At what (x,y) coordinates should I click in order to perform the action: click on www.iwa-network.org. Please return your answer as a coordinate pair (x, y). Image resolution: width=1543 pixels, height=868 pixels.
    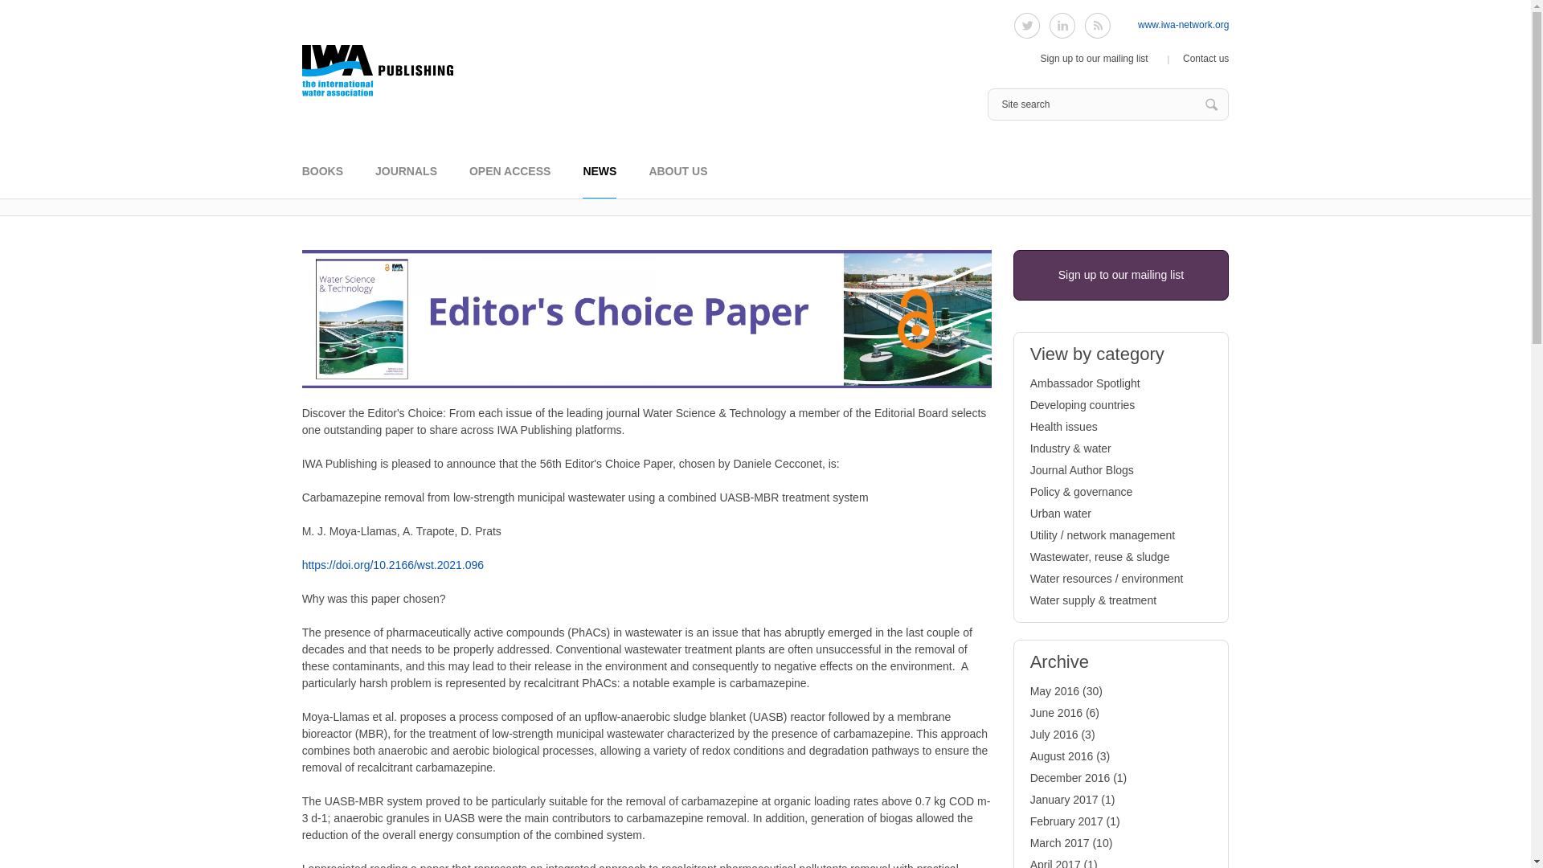
    Looking at the image, I should click on (1183, 24).